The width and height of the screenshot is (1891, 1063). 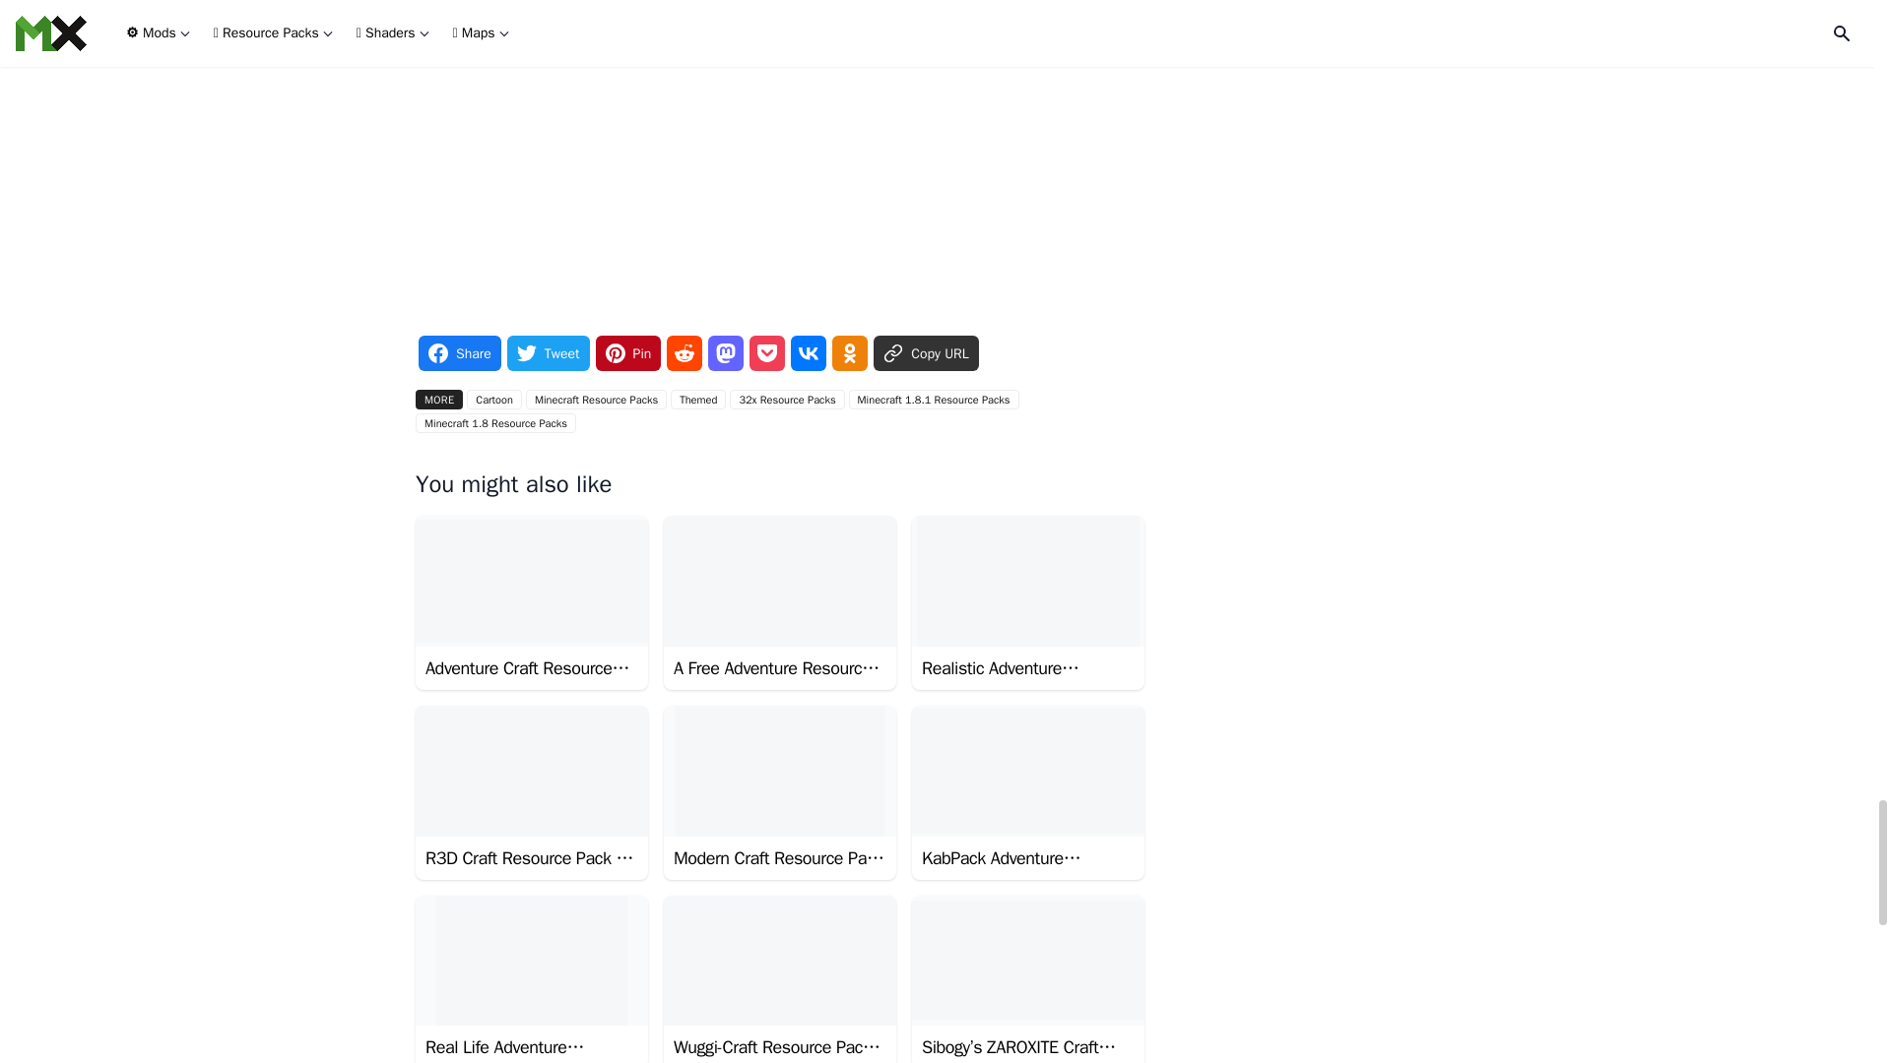 I want to click on Adventure Craft Resource Pack for Minecraft 1.11.2, so click(x=532, y=602).